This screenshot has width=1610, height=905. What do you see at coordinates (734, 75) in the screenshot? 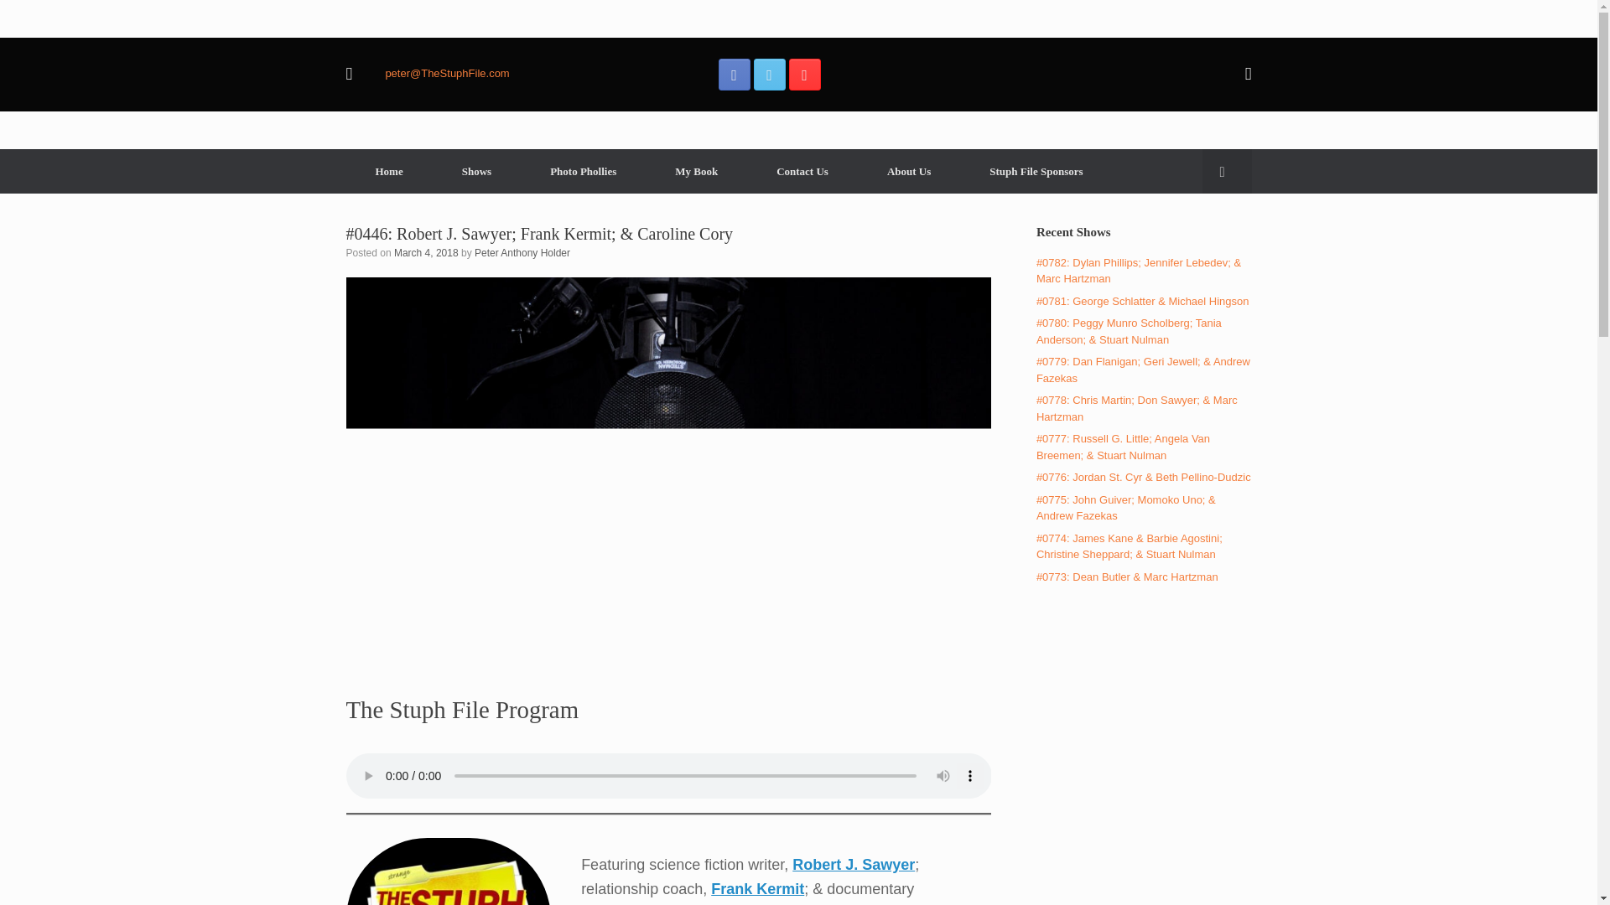
I see `The Stuph File Facebook` at bounding box center [734, 75].